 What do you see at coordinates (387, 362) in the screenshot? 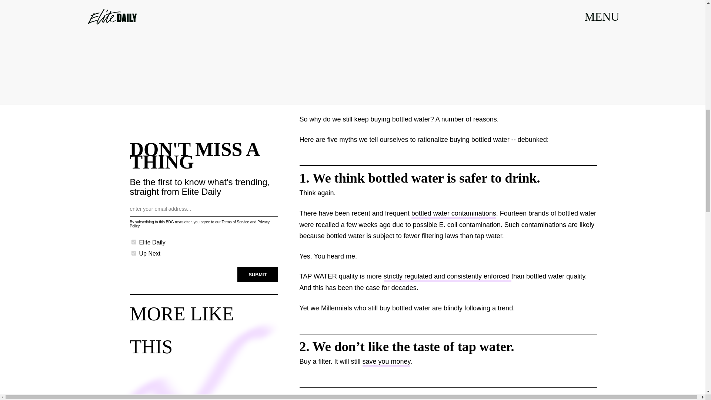
I see `save you money` at bounding box center [387, 362].